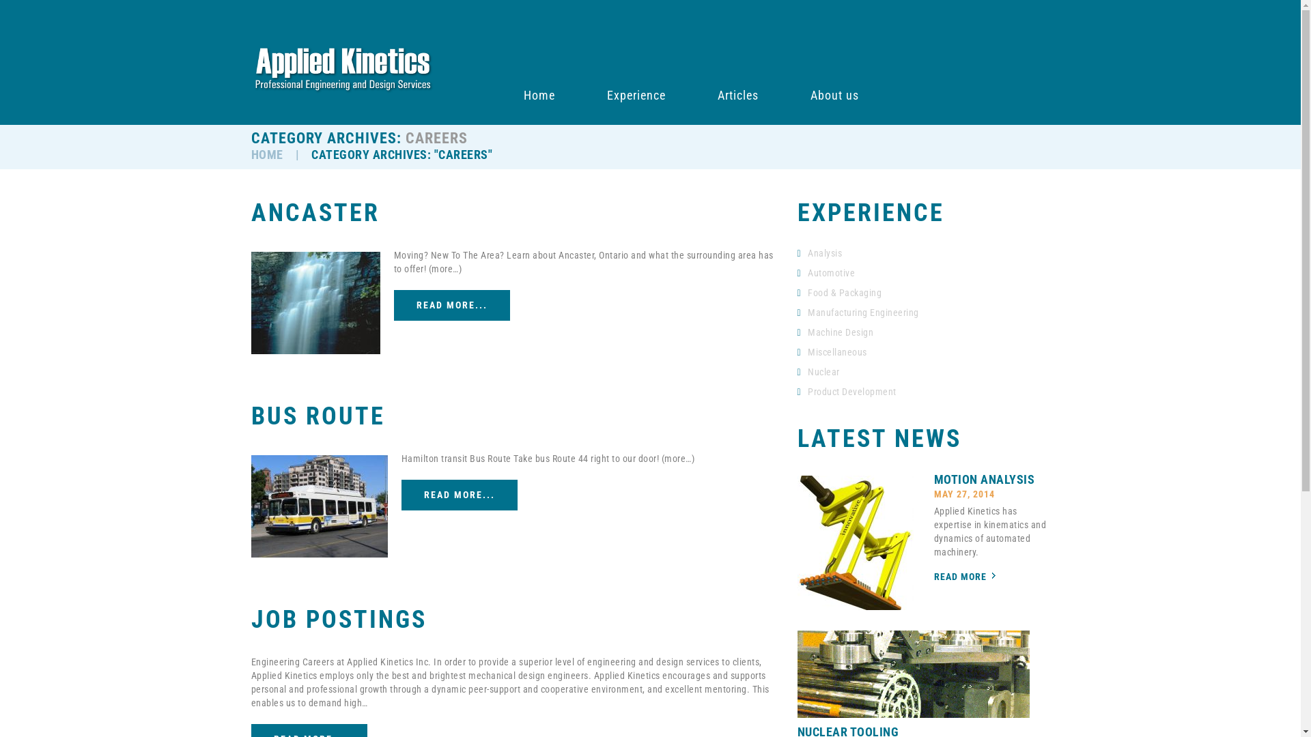  I want to click on Nuclear, so click(823, 372).